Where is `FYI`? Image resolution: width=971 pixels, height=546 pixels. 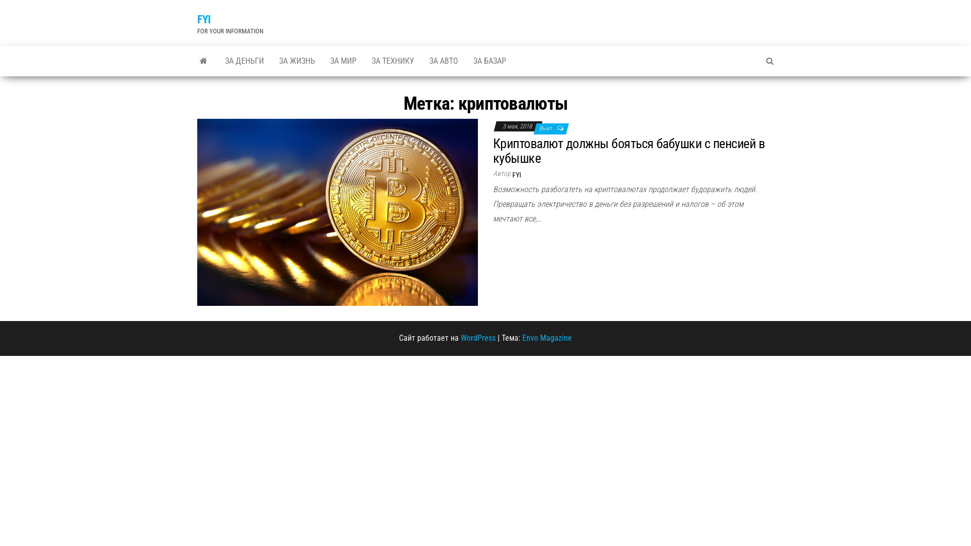 FYI is located at coordinates (204, 19).